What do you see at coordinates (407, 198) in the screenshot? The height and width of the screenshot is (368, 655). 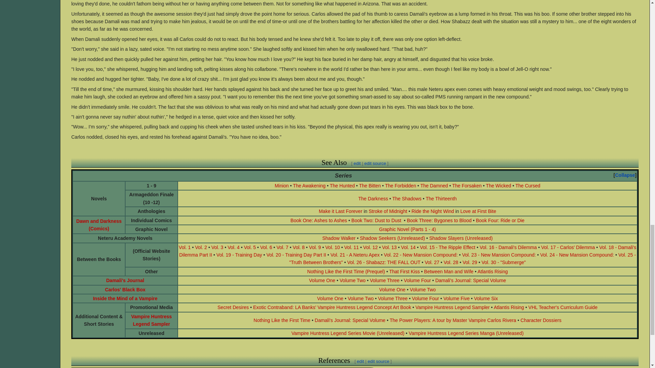 I see `The Shadows` at bounding box center [407, 198].